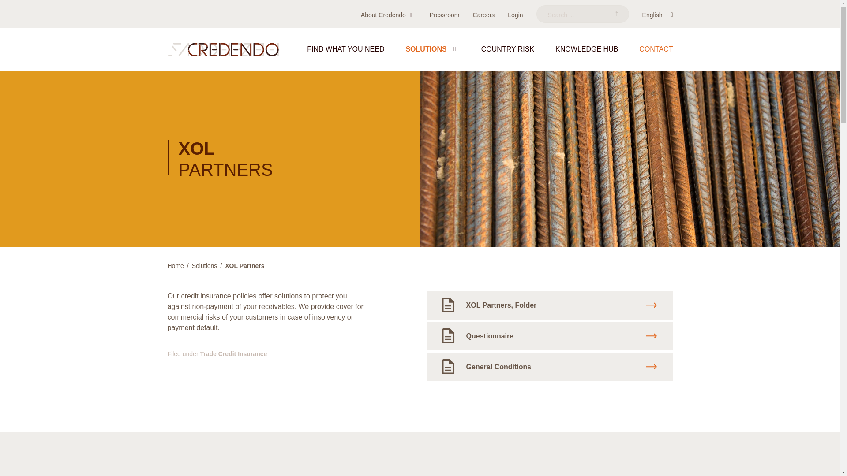 This screenshot has width=847, height=476. I want to click on KNOWLEDGE HUB, so click(587, 55).